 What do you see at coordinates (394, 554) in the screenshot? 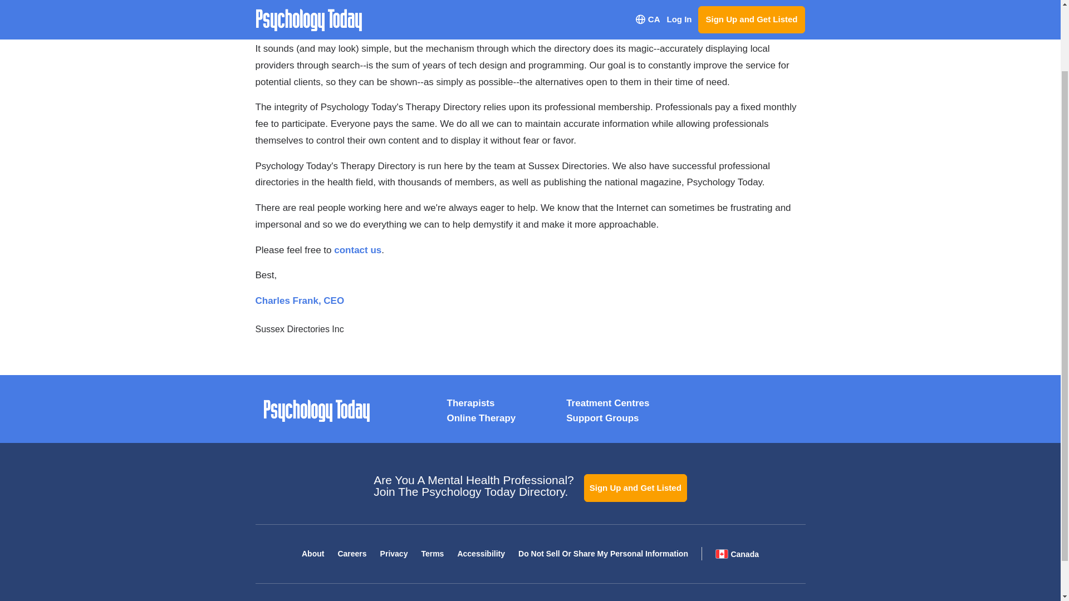
I see `Privacy` at bounding box center [394, 554].